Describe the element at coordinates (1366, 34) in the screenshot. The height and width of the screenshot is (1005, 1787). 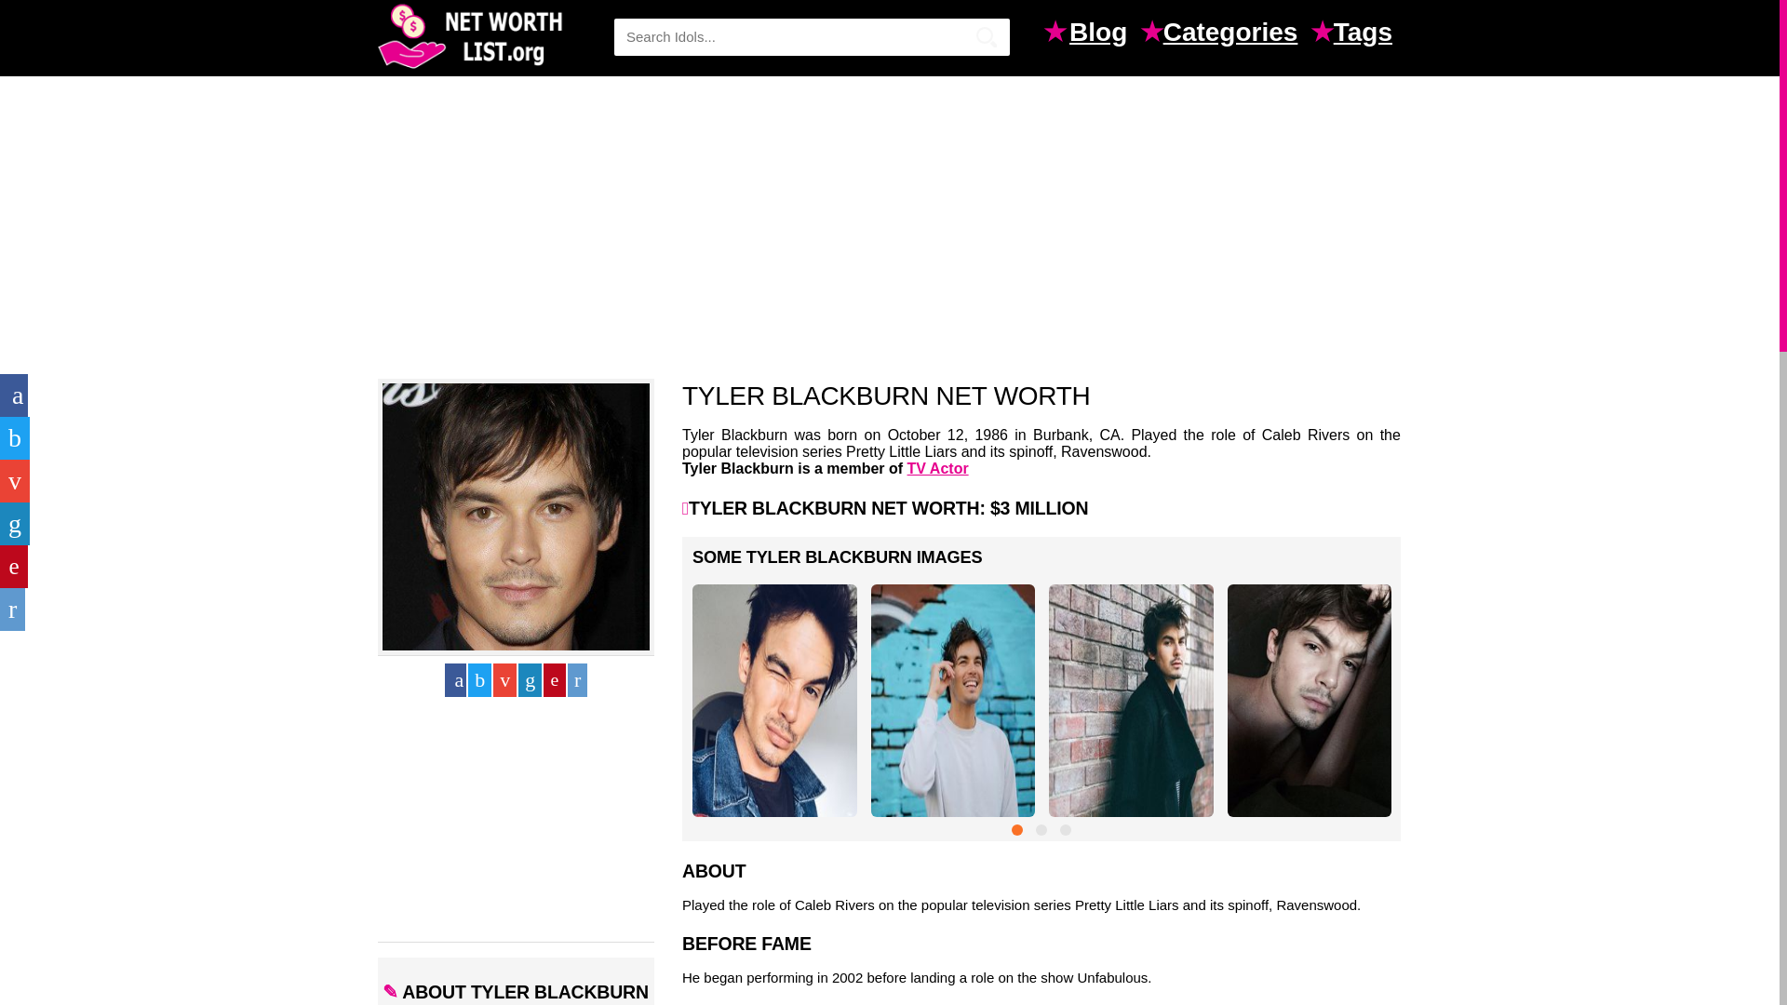
I see `Tags` at that location.